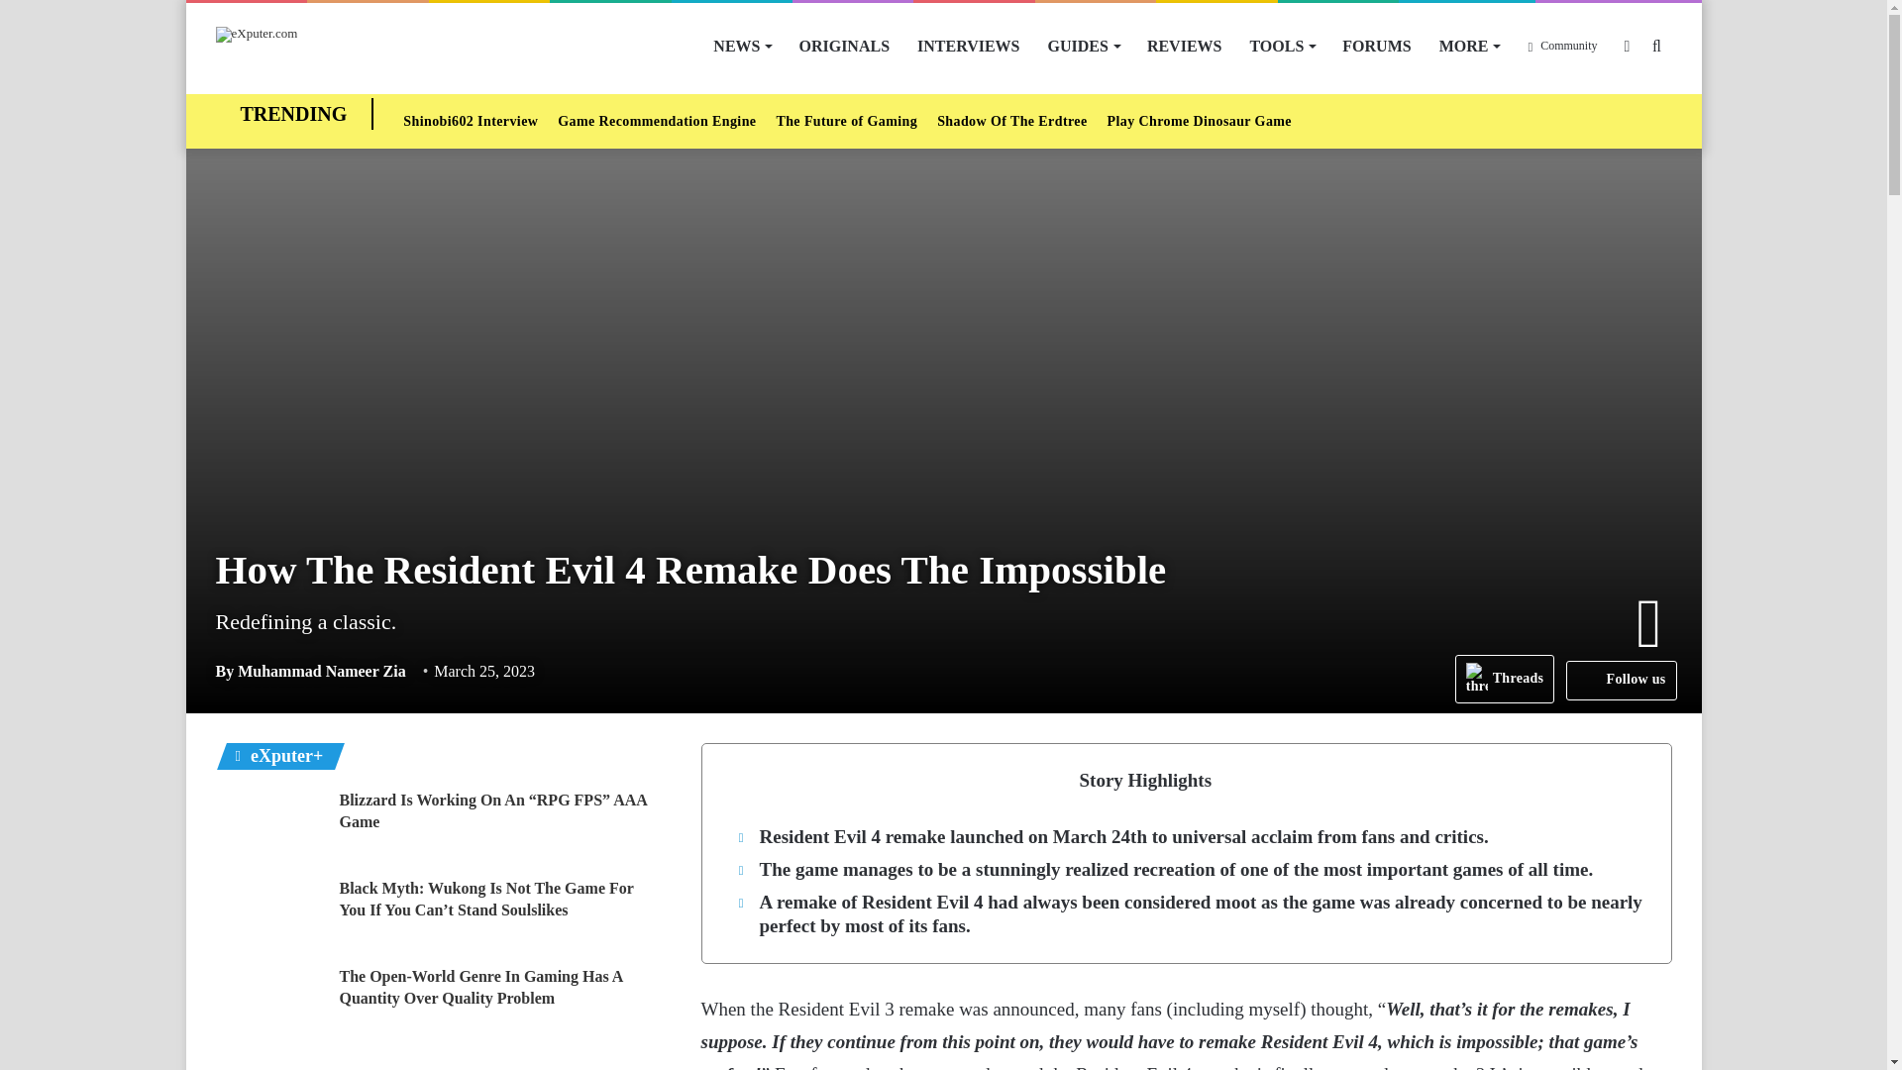 The image size is (1902, 1070). I want to click on eXputer.com, so click(258, 35).